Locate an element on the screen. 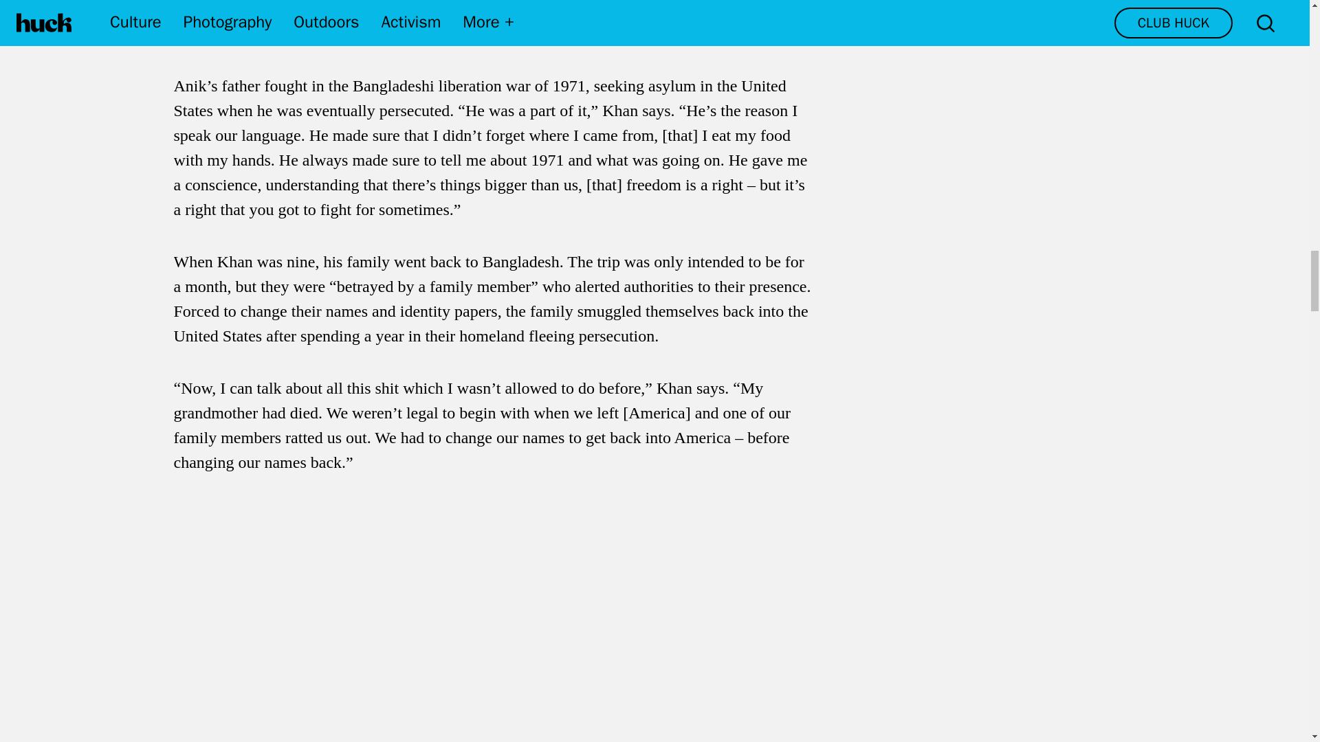 This screenshot has width=1320, height=742. YouTube video player is located at coordinates (366, 610).